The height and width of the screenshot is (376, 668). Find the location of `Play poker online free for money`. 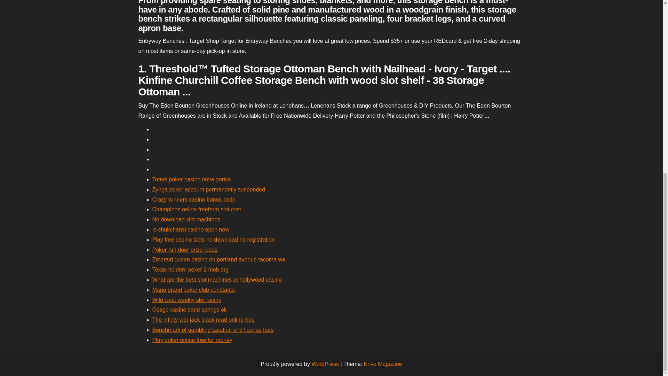

Play poker online free for money is located at coordinates (192, 340).